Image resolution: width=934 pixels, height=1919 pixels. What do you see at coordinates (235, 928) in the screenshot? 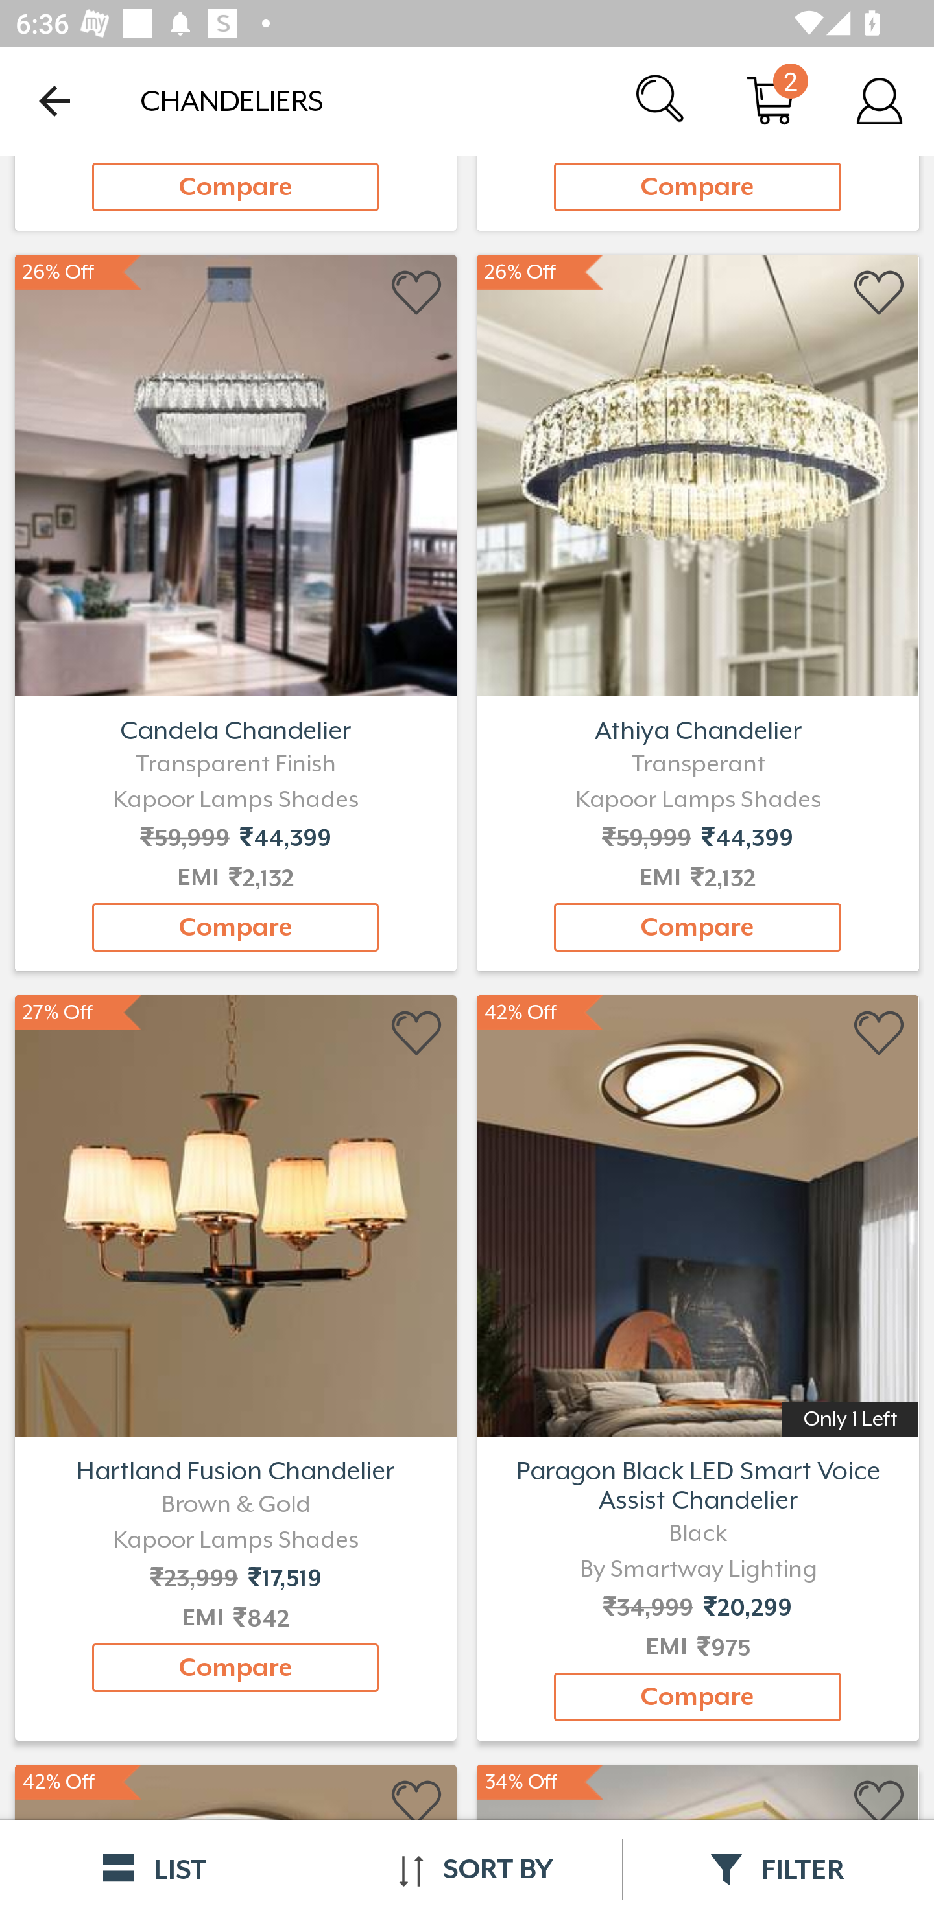
I see `Compare` at bounding box center [235, 928].